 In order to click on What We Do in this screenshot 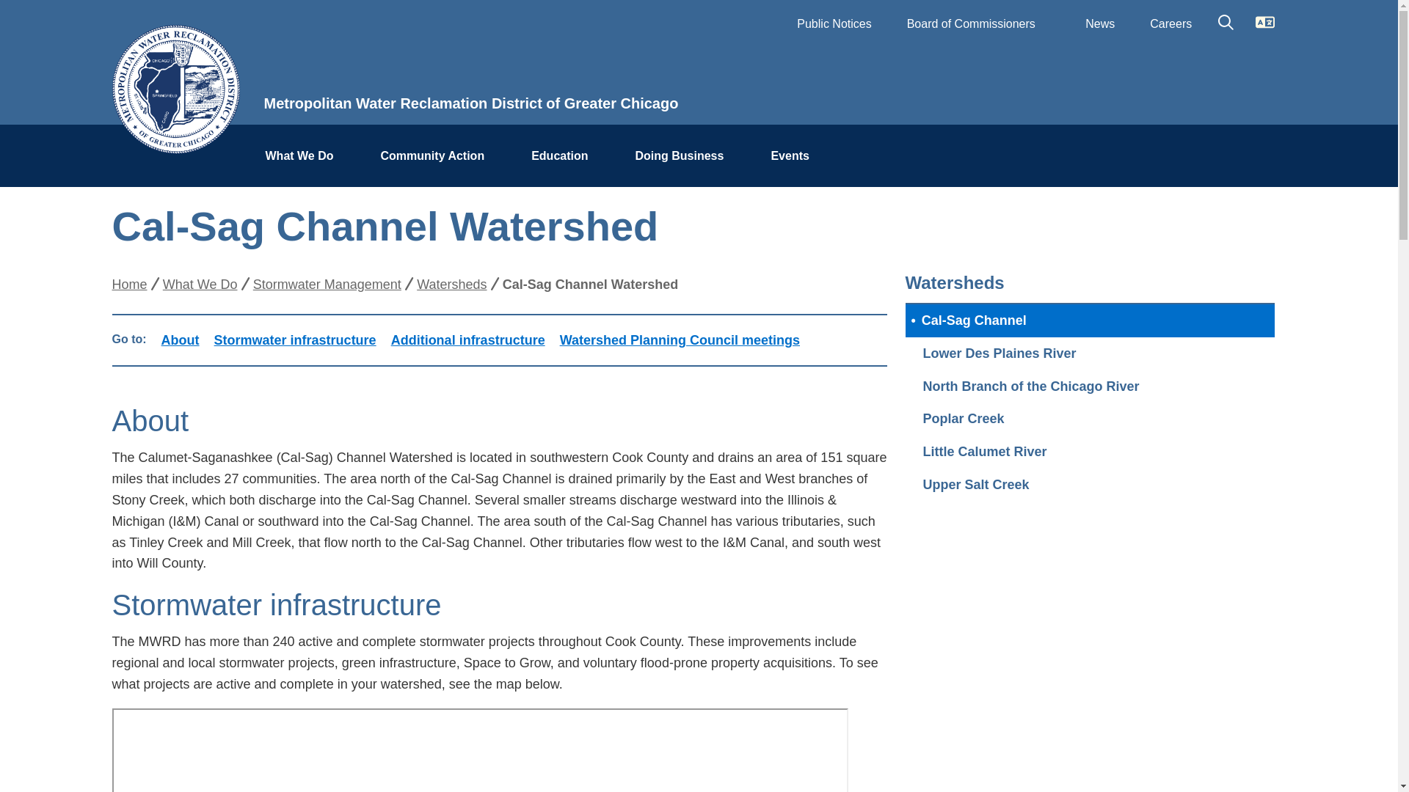, I will do `click(305, 156)`.